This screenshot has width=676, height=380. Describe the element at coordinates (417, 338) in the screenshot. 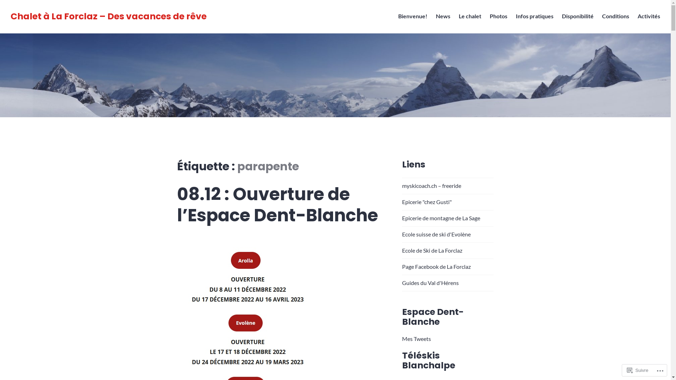

I see `Mes Tweets` at that location.